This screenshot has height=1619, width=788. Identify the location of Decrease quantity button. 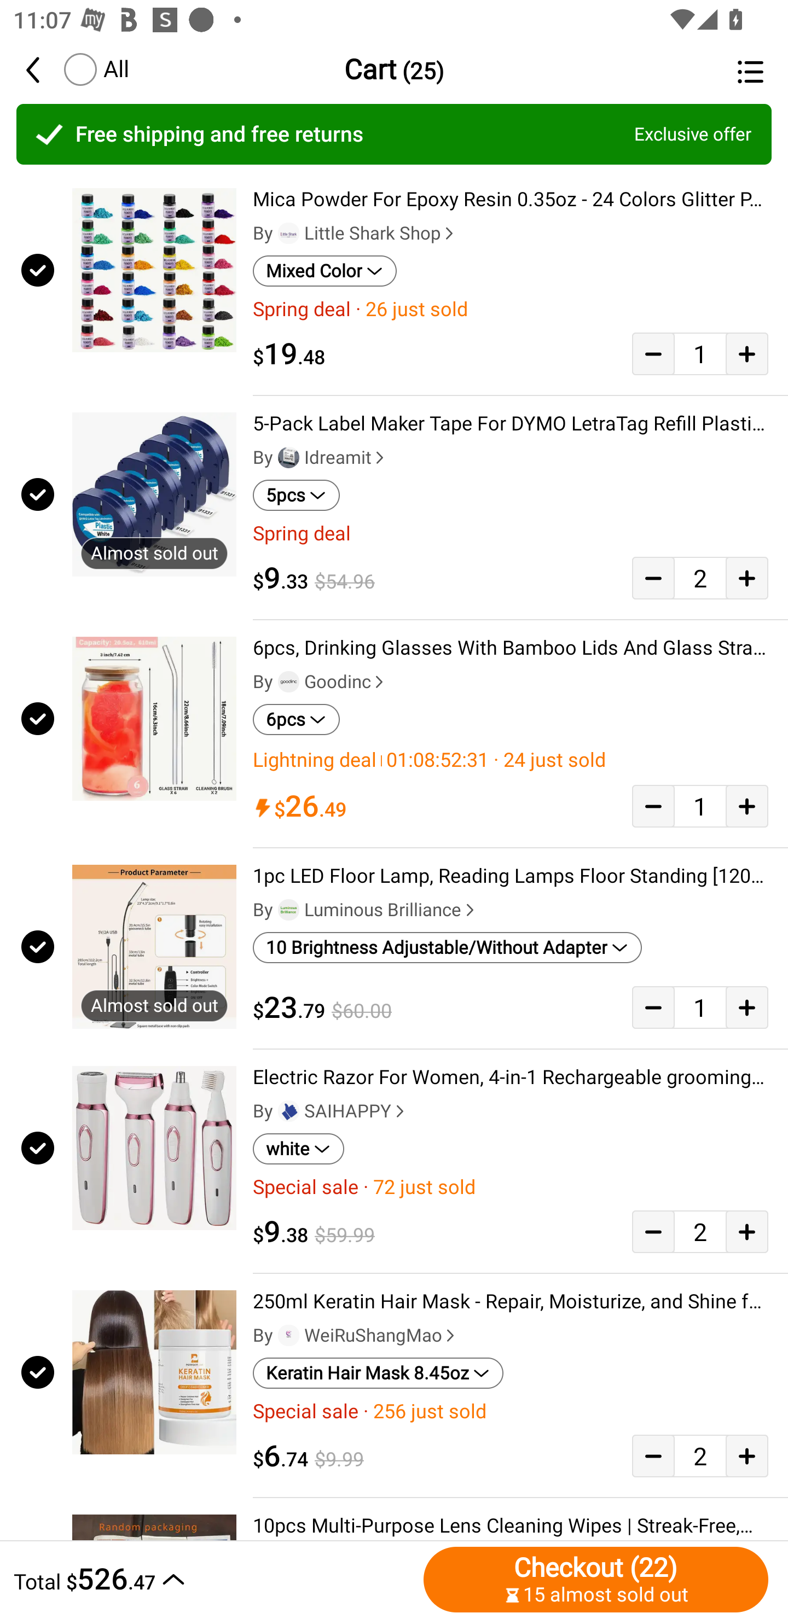
(653, 1232).